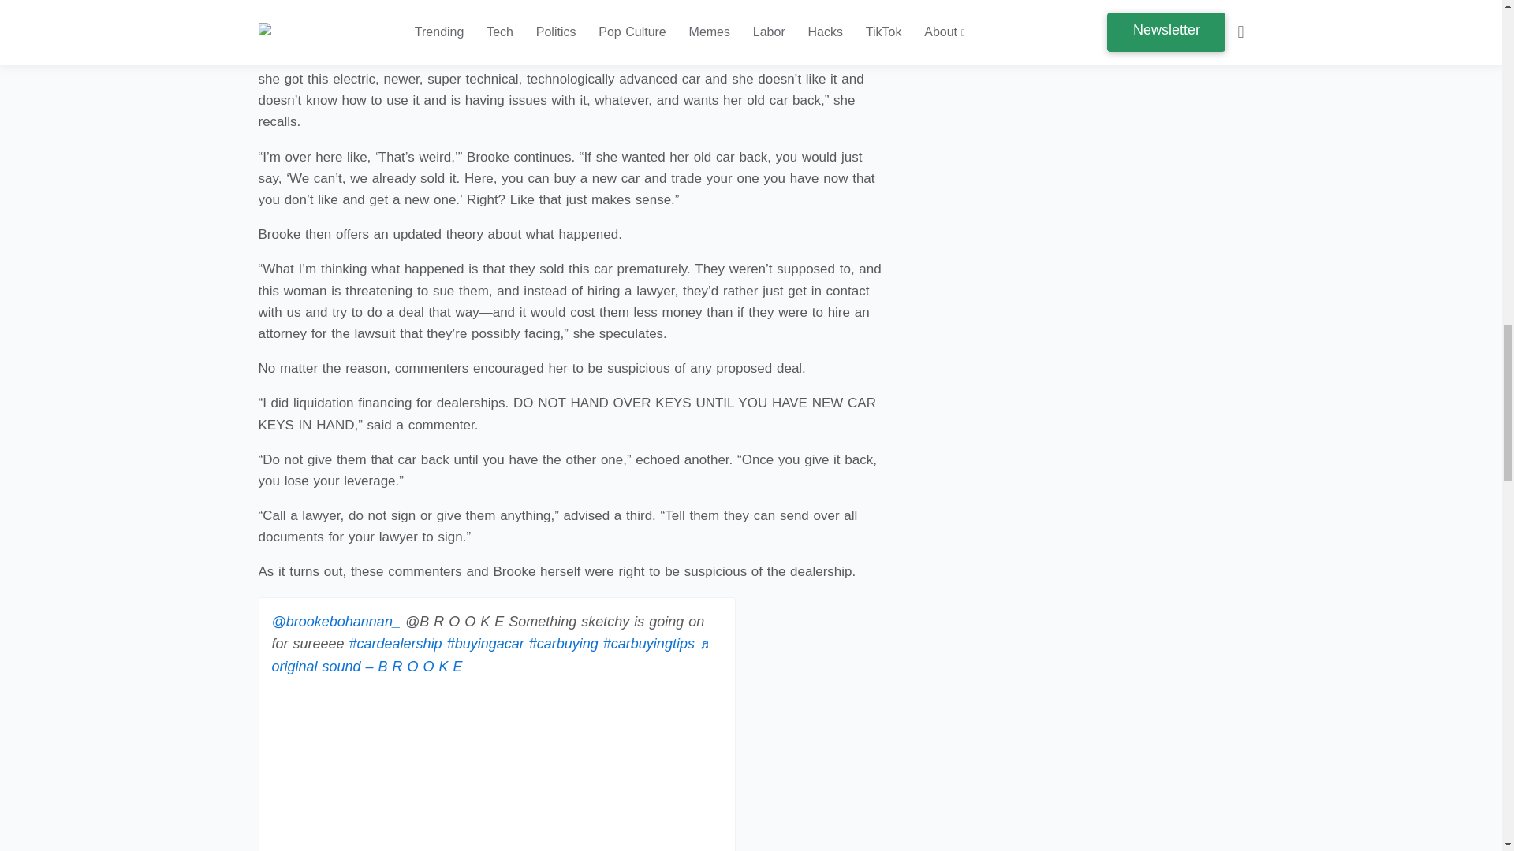 Image resolution: width=1514 pixels, height=851 pixels. I want to click on carbuyingtips, so click(648, 643).